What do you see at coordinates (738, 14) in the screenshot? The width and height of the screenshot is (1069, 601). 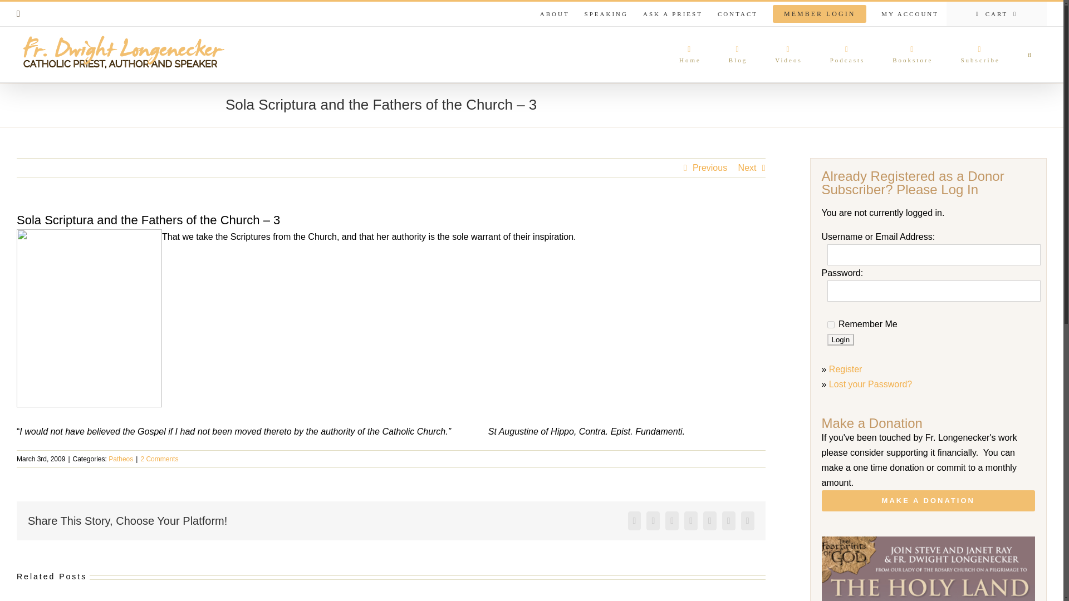 I see `CONTACT` at bounding box center [738, 14].